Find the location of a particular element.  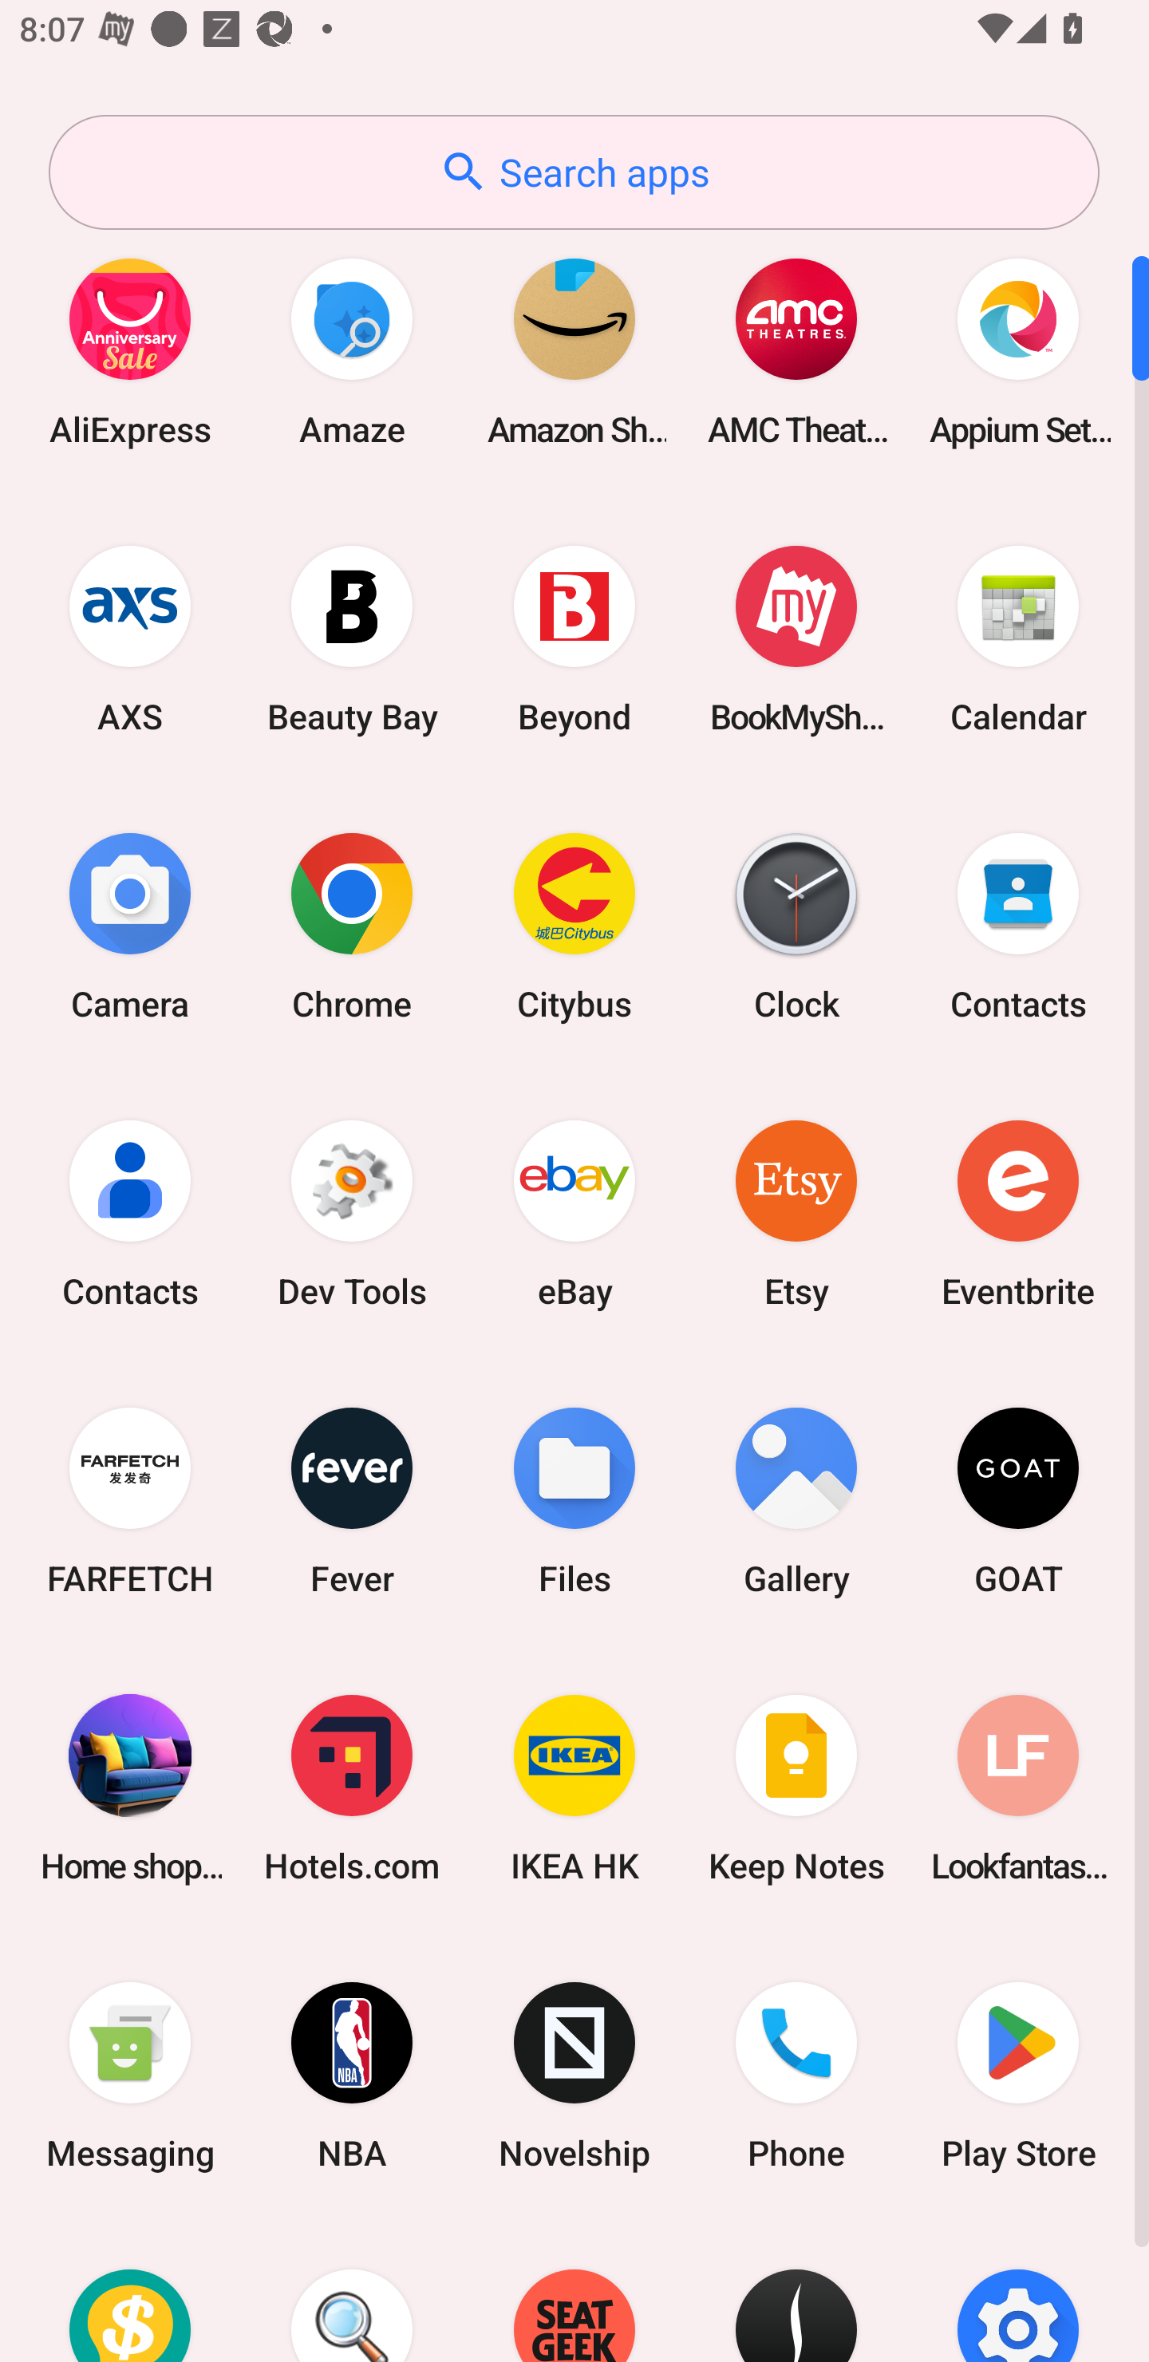

  Search apps is located at coordinates (574, 172).